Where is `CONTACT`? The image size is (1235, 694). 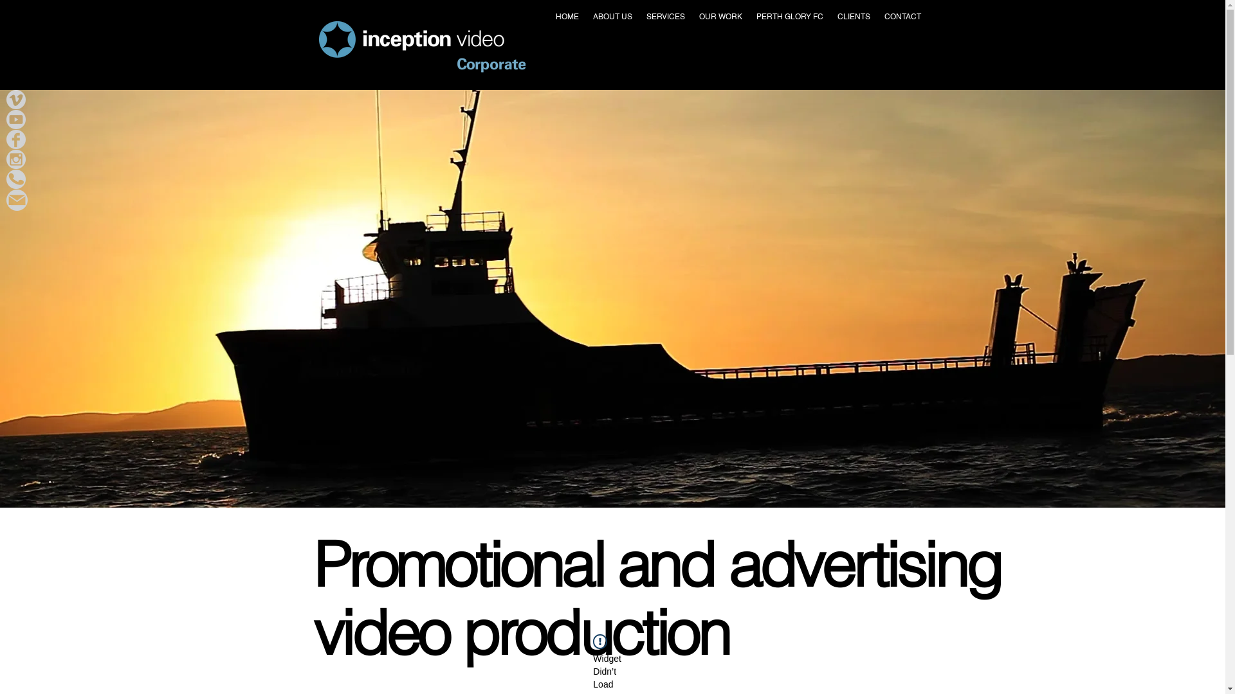 CONTACT is located at coordinates (903, 17).